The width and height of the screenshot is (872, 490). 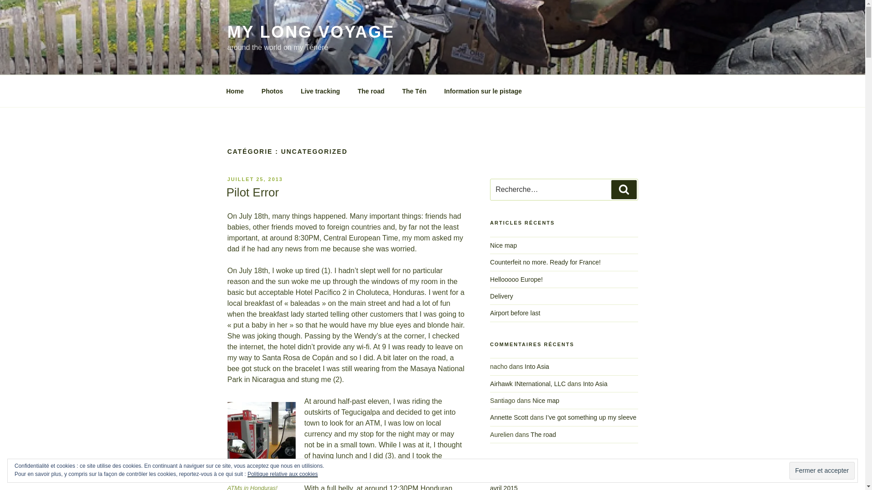 What do you see at coordinates (310, 32) in the screenshot?
I see `MY LONG VOYAGE` at bounding box center [310, 32].